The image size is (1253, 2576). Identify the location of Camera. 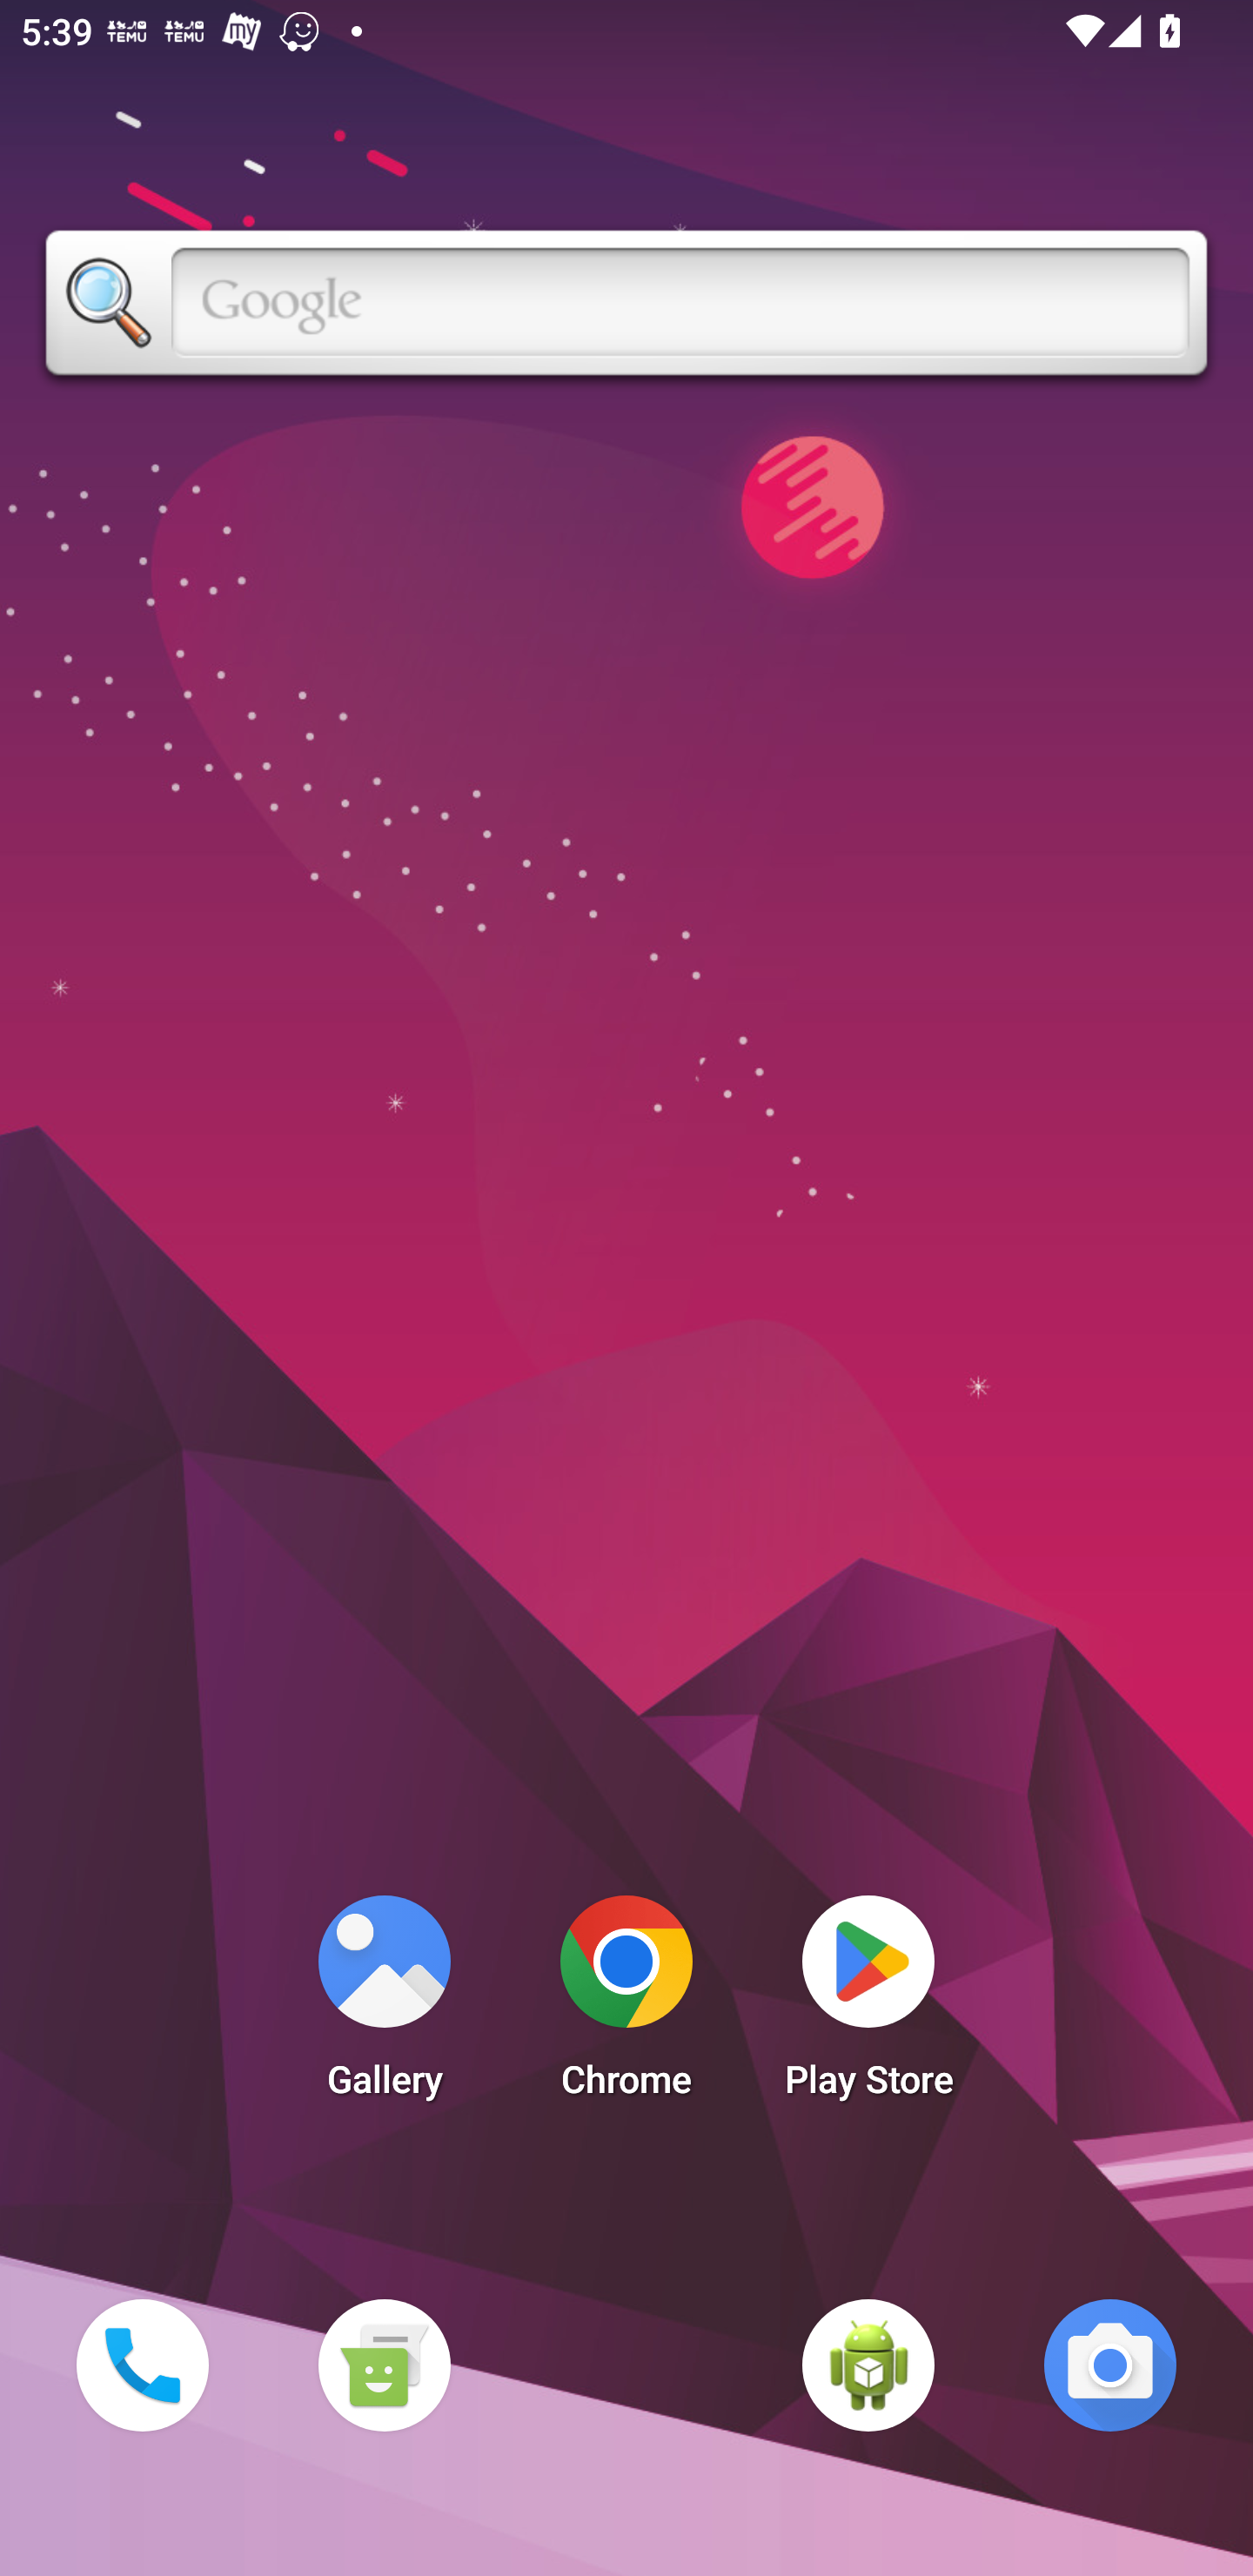
(1110, 2365).